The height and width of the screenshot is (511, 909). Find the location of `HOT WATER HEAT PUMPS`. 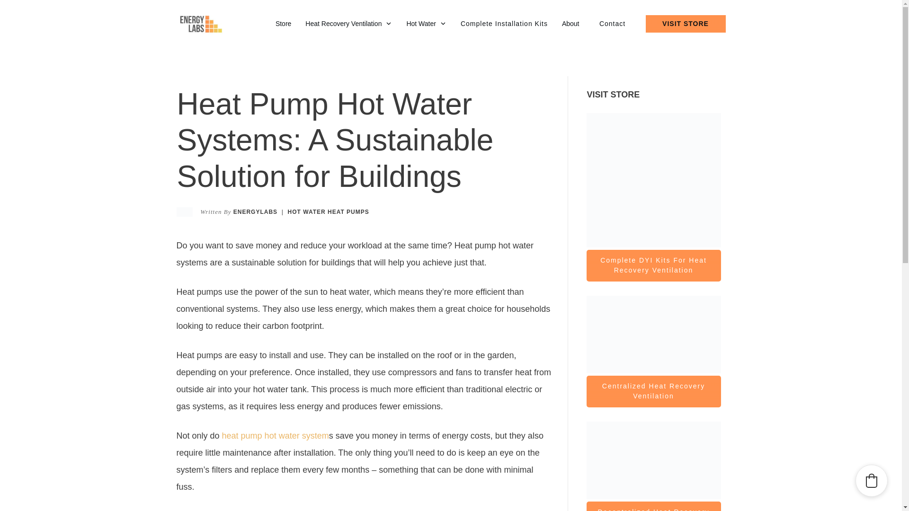

HOT WATER HEAT PUMPS is located at coordinates (329, 211).